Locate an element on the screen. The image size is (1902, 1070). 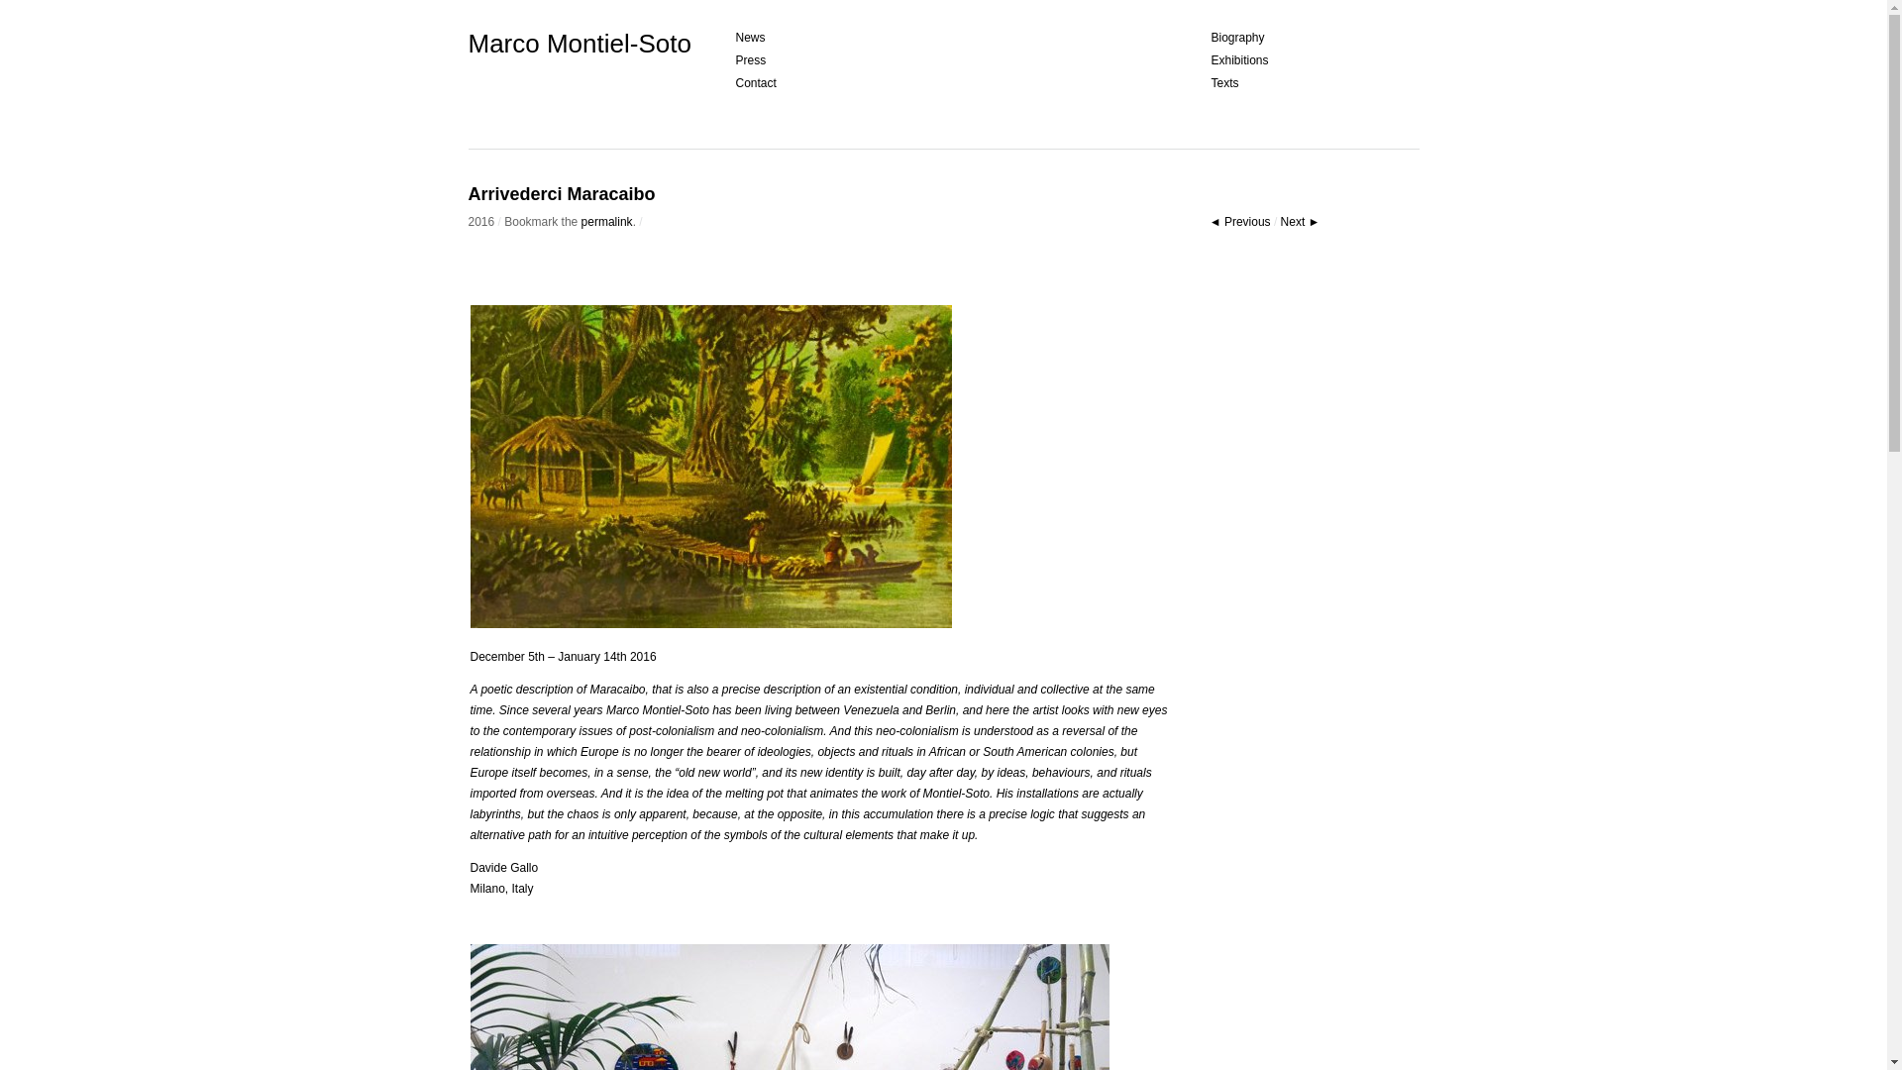
Press is located at coordinates (750, 60).